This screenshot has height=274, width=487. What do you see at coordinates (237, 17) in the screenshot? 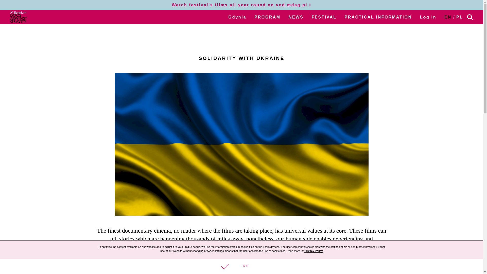
I see `Gdynia` at bounding box center [237, 17].